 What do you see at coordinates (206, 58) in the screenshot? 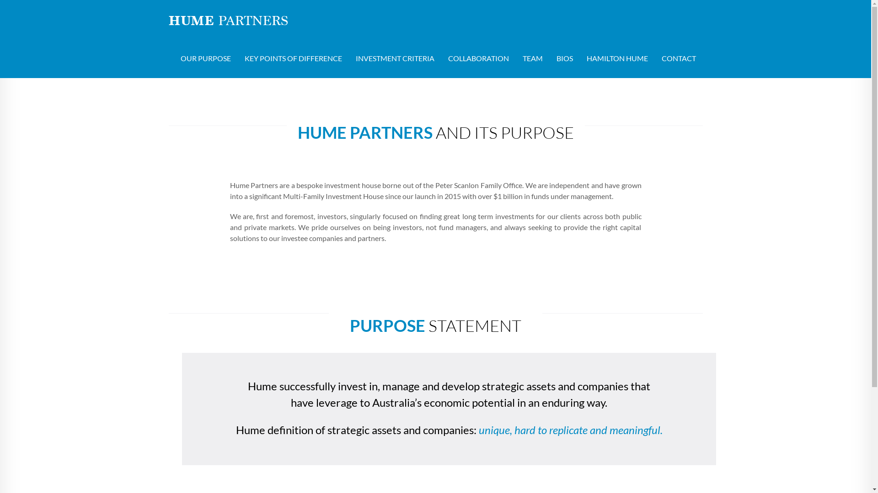
I see `OUR PURPOSE` at bounding box center [206, 58].